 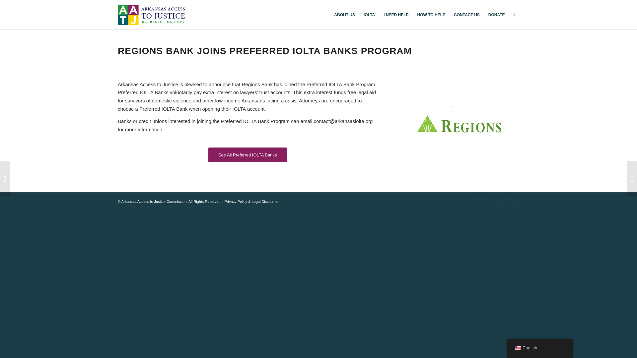 What do you see at coordinates (504, 201) in the screenshot?
I see `Instagram` at bounding box center [504, 201].